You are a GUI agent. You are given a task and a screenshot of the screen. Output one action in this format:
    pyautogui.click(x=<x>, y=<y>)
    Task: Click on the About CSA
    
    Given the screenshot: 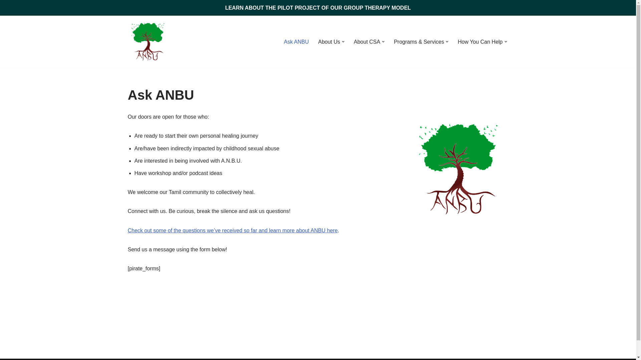 What is the action you would take?
    pyautogui.click(x=367, y=42)
    